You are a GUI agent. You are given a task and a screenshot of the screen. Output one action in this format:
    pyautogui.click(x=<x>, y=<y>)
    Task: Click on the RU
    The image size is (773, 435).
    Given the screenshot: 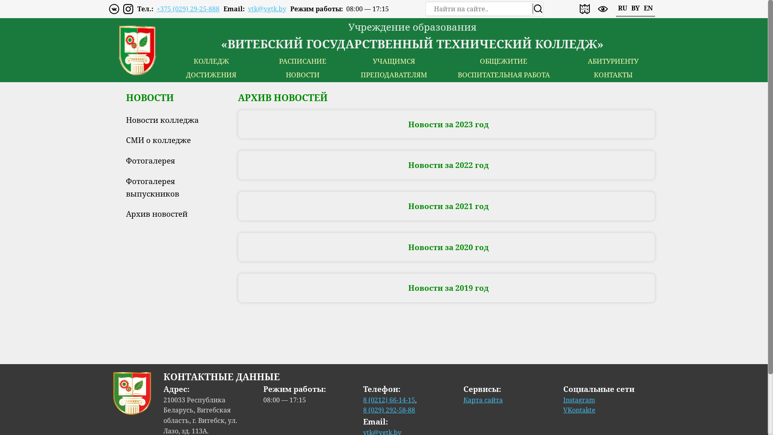 What is the action you would take?
    pyautogui.click(x=622, y=8)
    